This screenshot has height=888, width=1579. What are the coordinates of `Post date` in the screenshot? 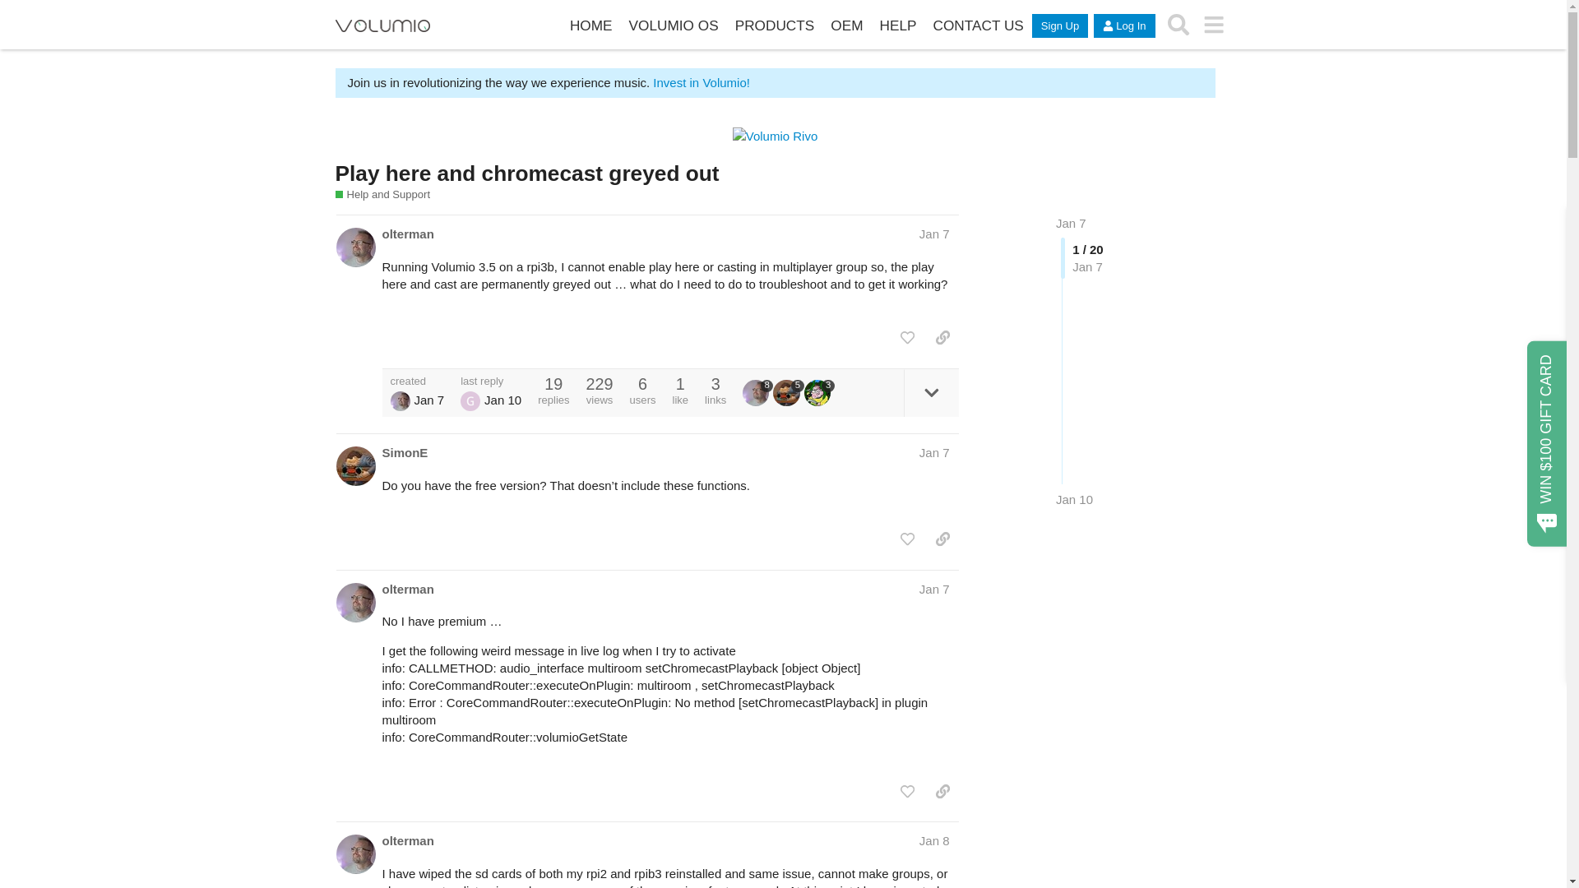 It's located at (934, 234).